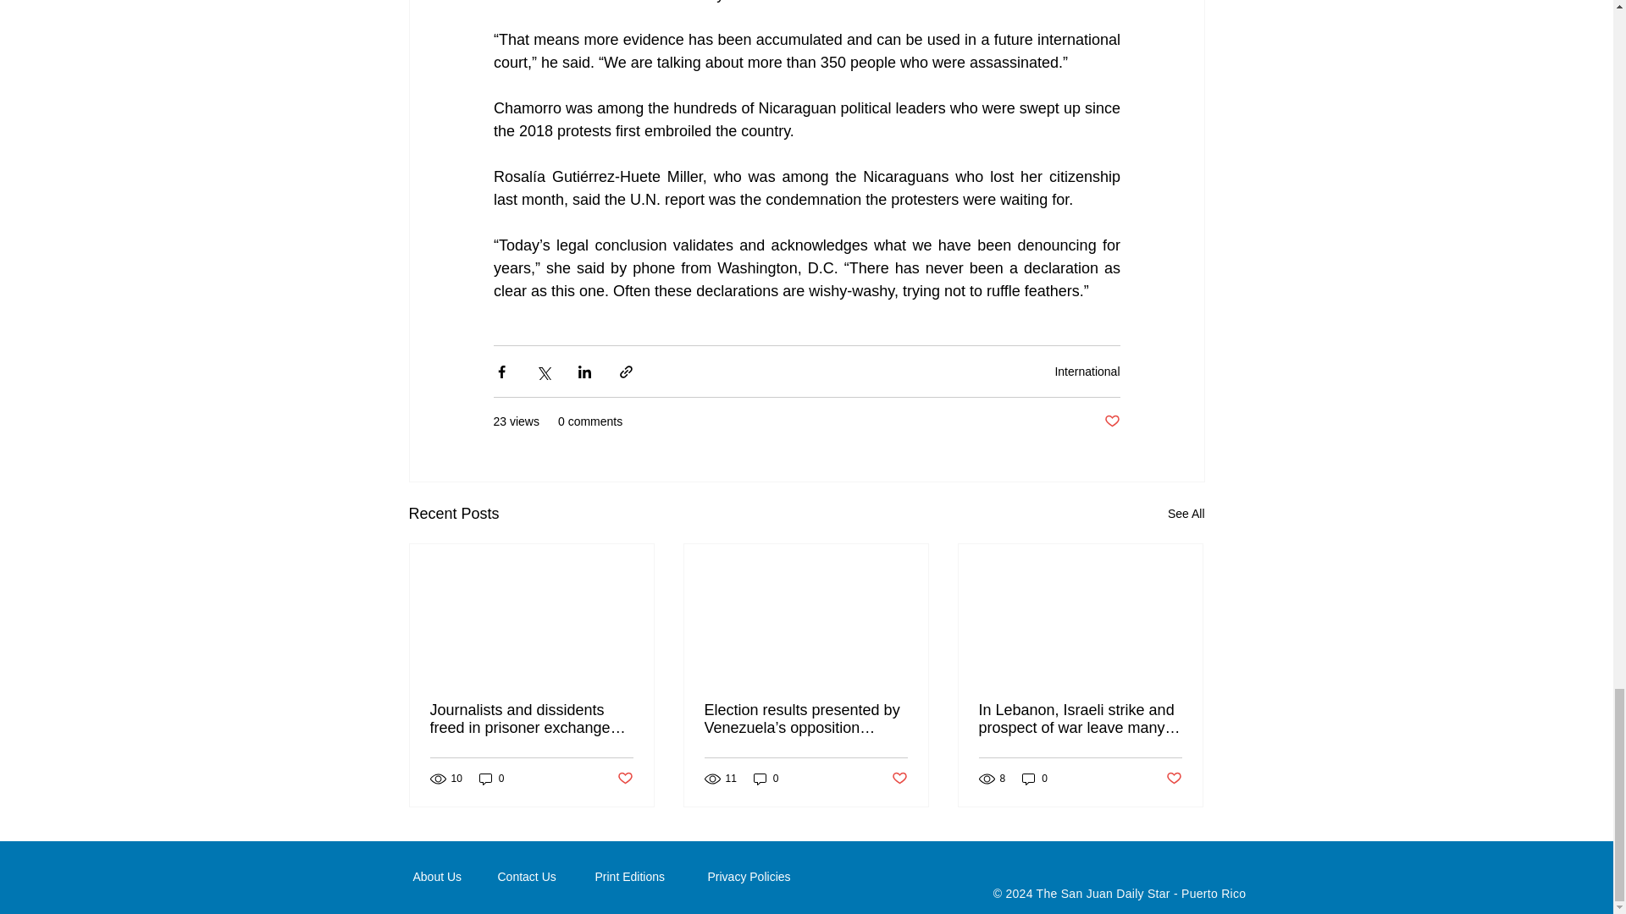 The image size is (1626, 914). Describe the element at coordinates (1087, 371) in the screenshot. I see `International` at that location.